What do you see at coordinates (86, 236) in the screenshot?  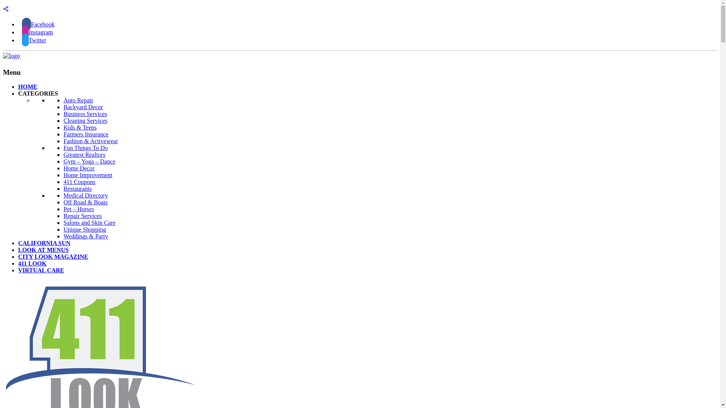 I see `Weddings & Party` at bounding box center [86, 236].